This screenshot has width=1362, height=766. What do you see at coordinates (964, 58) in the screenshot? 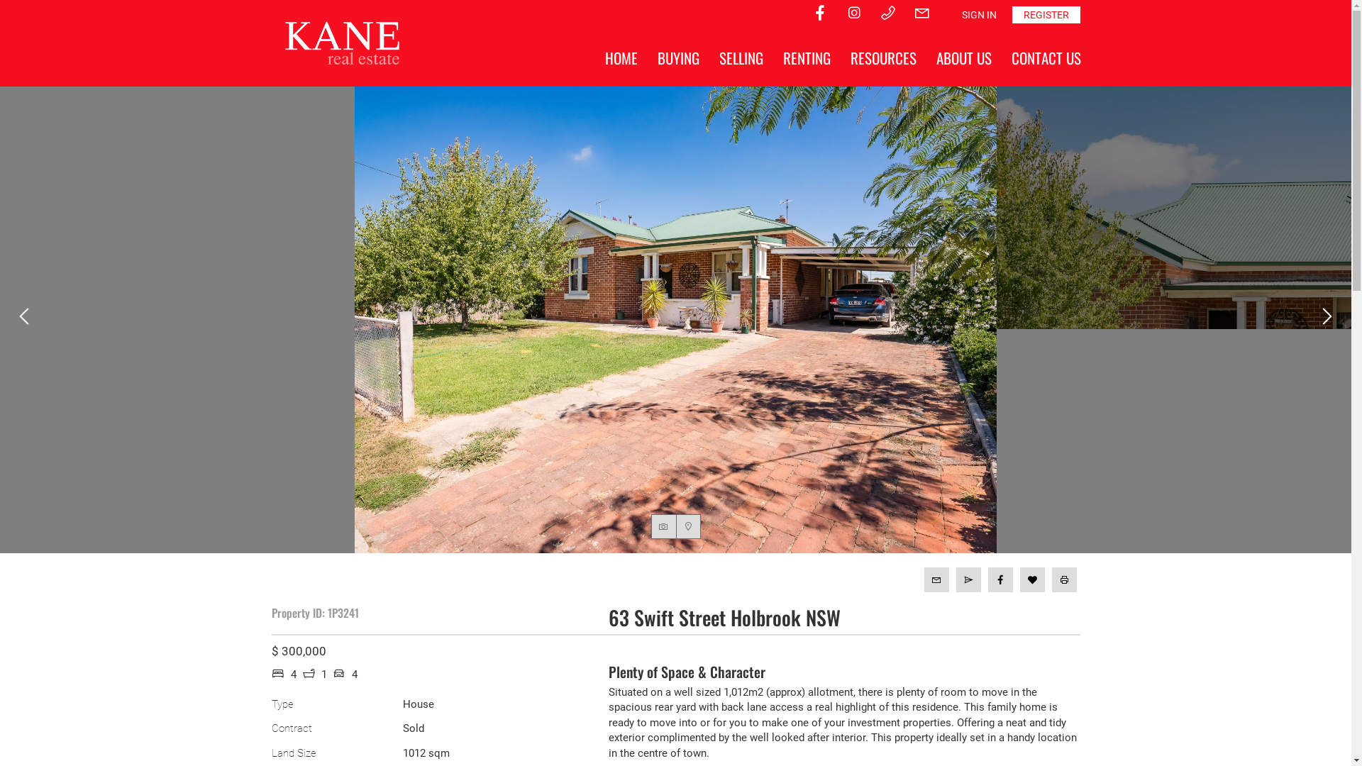
I see `ABOUT US` at bounding box center [964, 58].